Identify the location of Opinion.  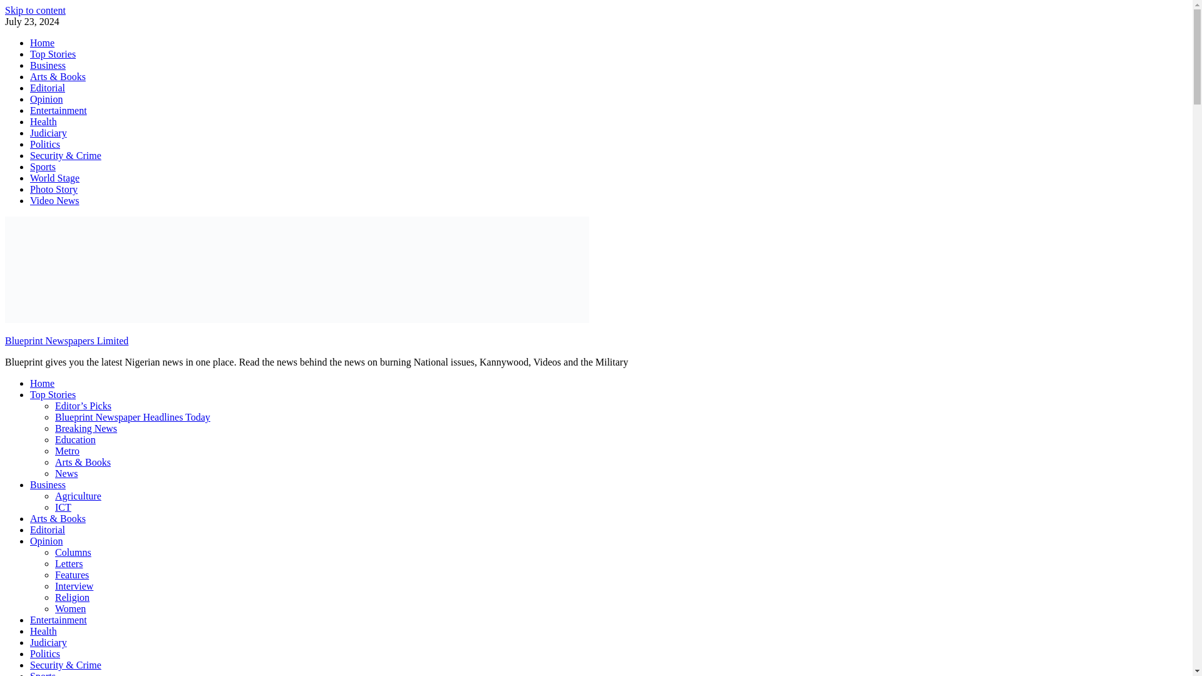
(46, 541).